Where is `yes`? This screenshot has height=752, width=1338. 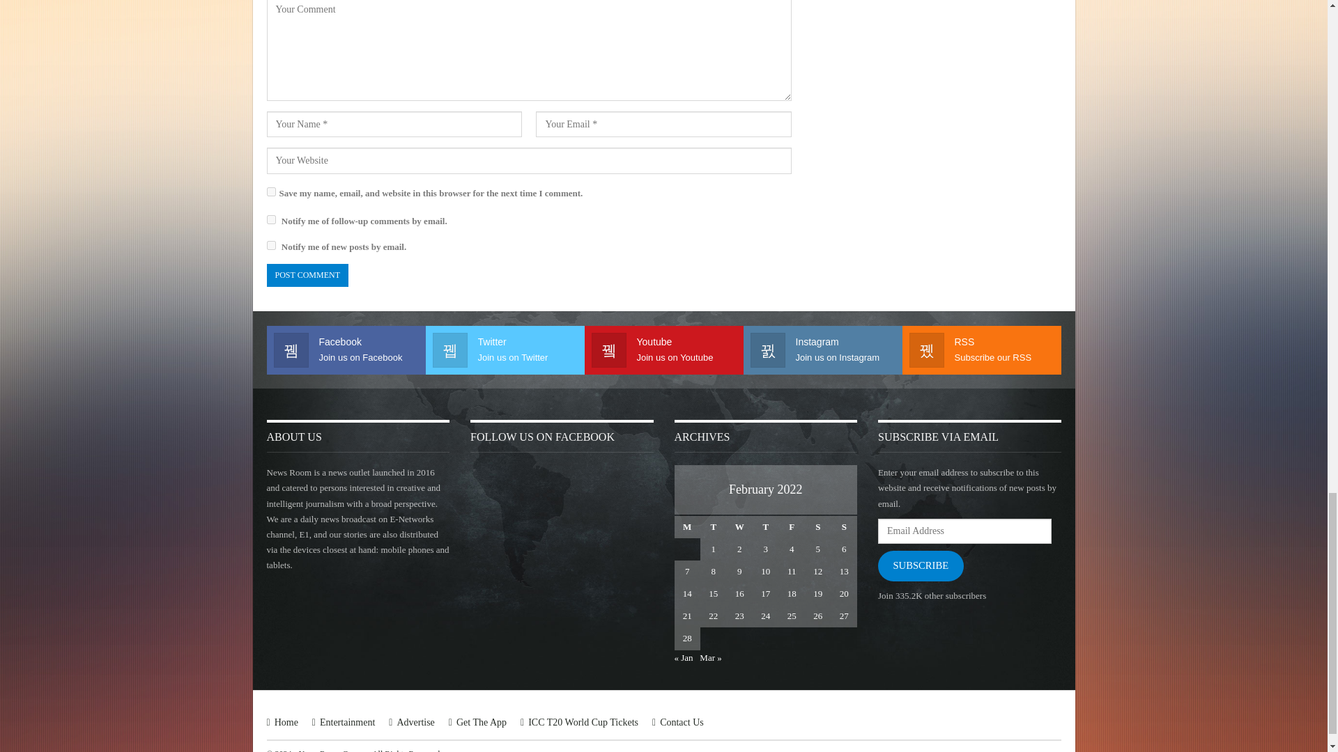 yes is located at coordinates (270, 191).